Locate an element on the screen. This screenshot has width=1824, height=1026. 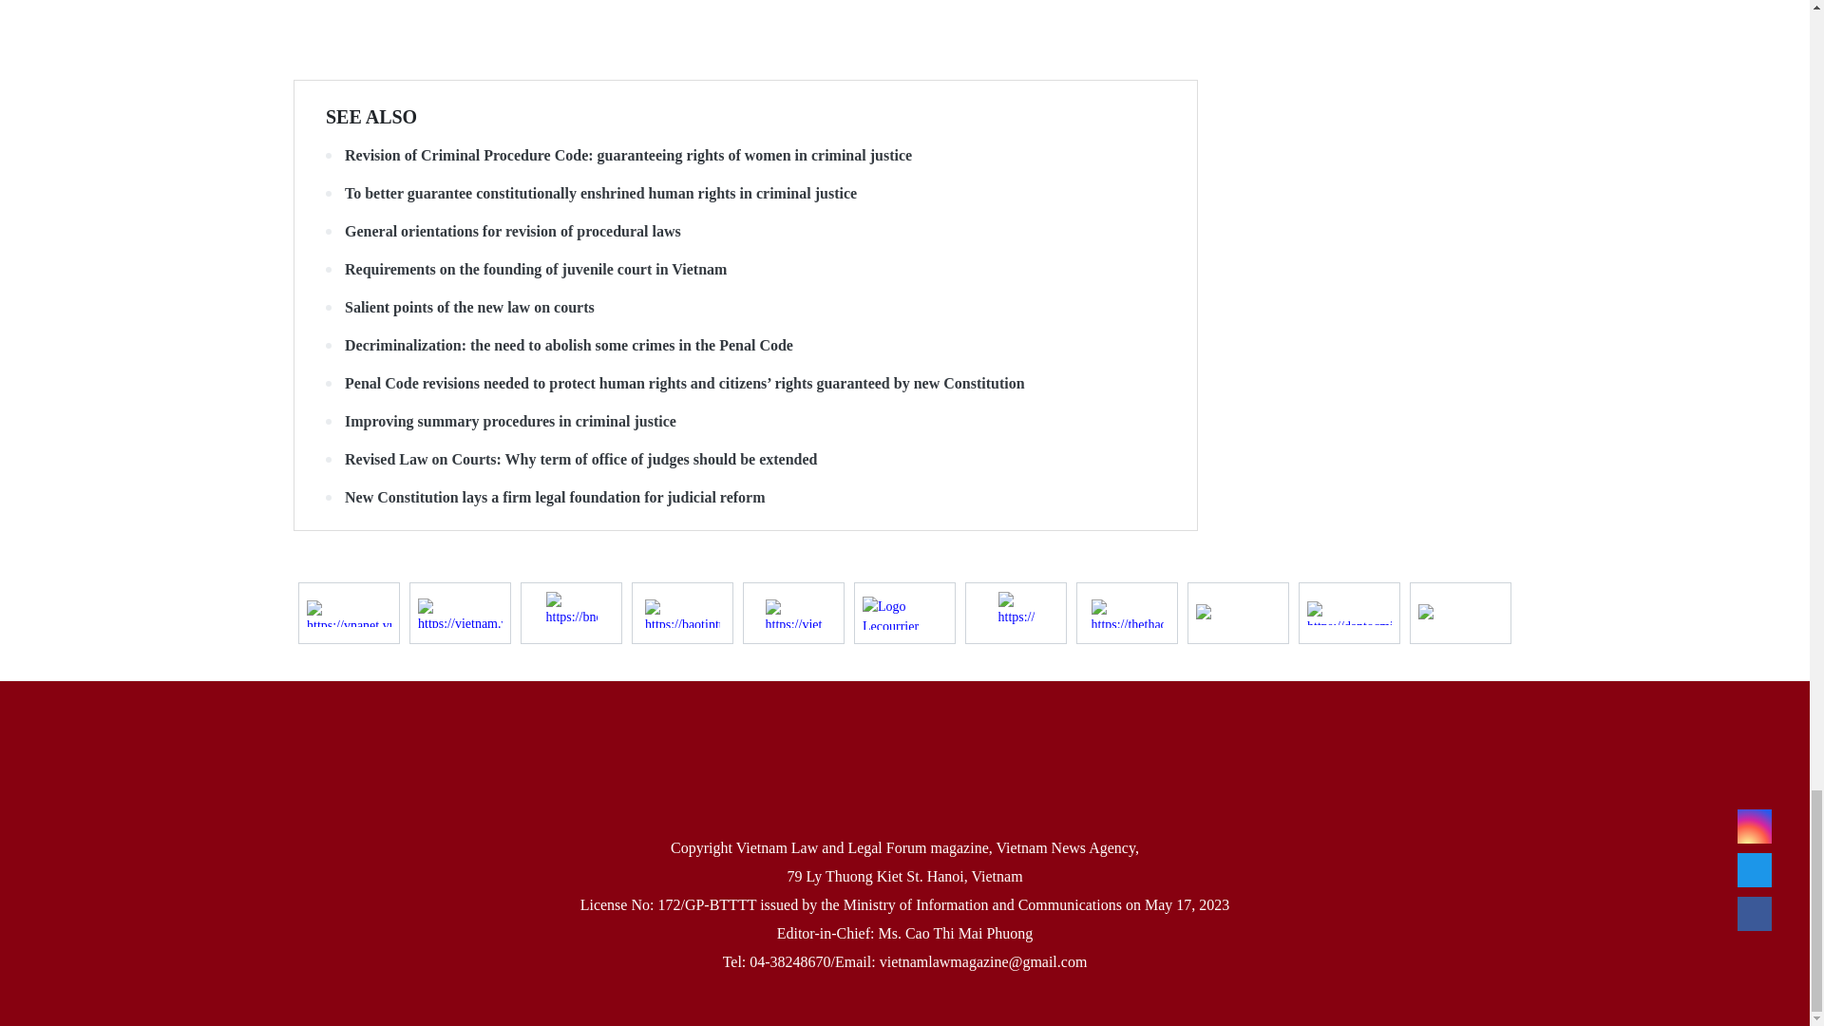
General orientations for revision of procedural laws is located at coordinates (745, 232).